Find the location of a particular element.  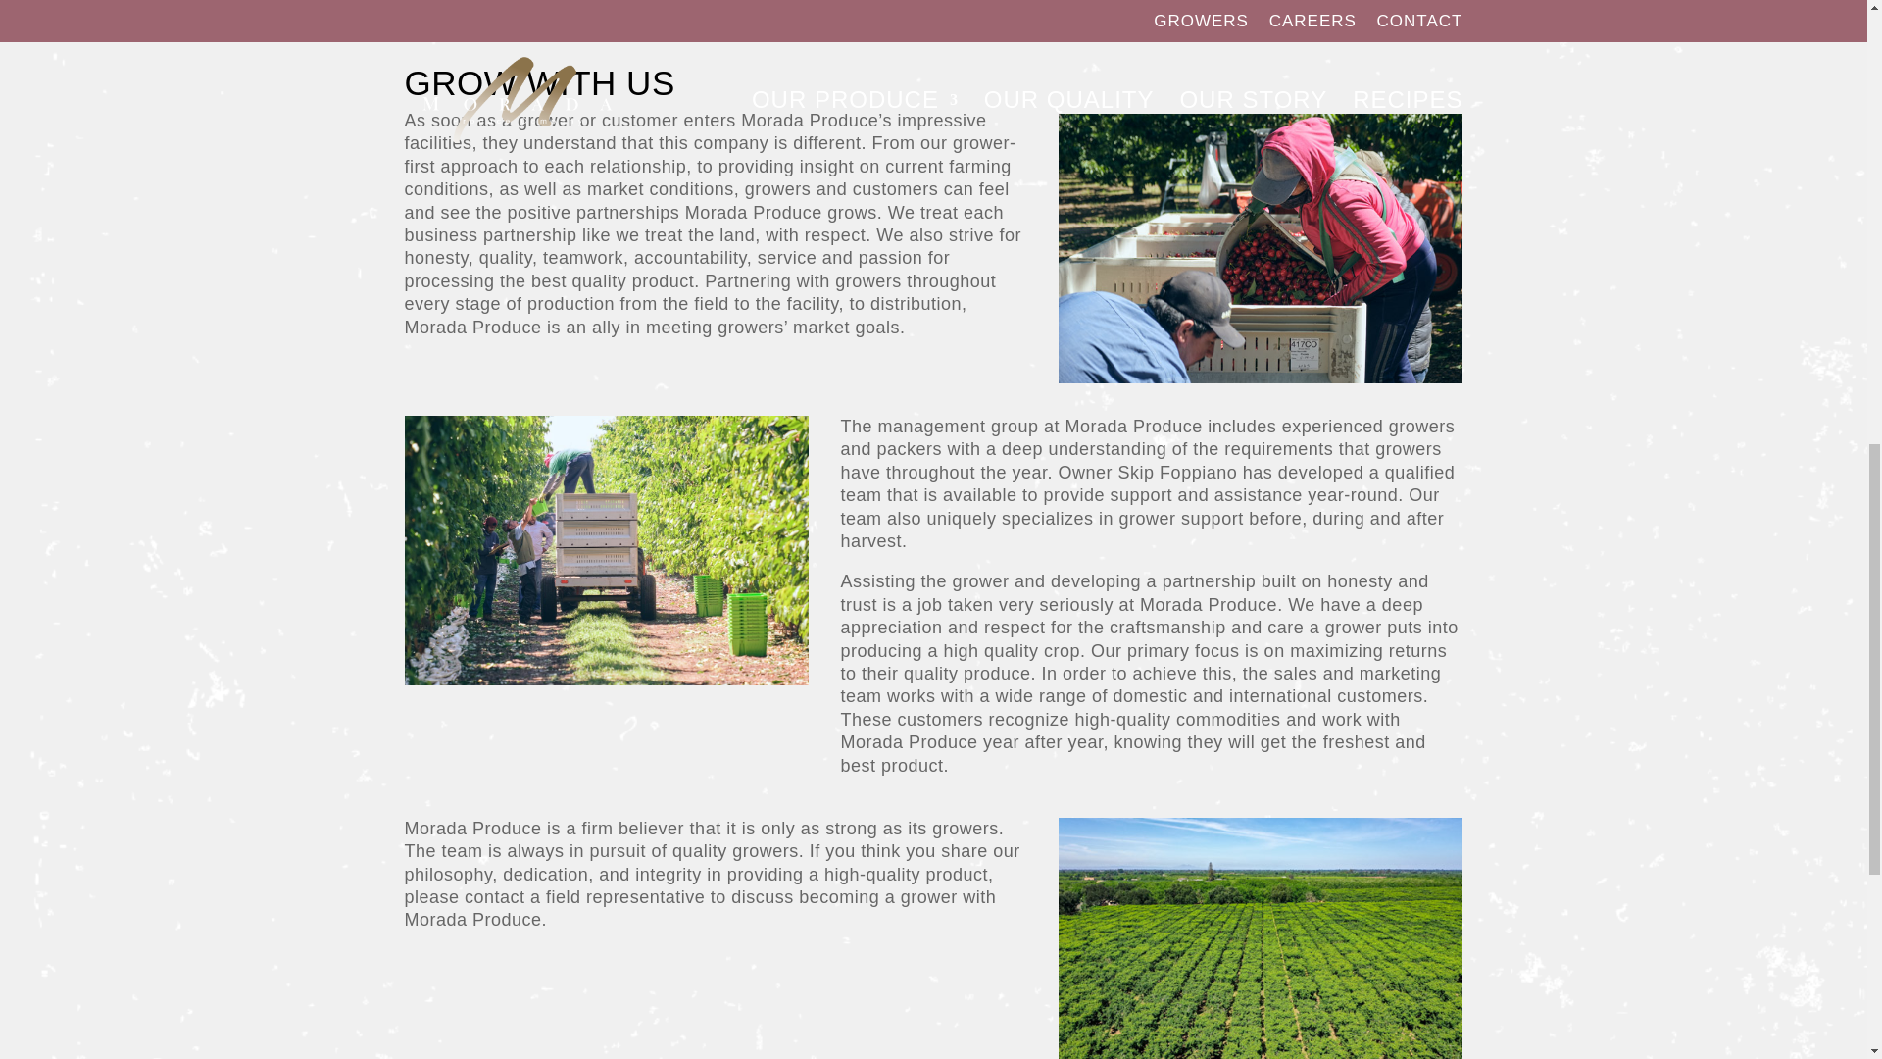

careers is located at coordinates (606, 550).